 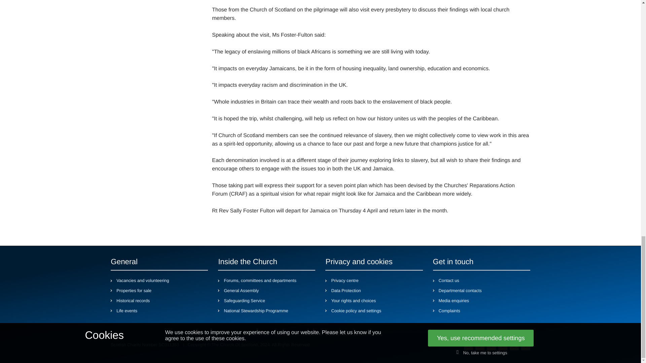 What do you see at coordinates (346, 291) in the screenshot?
I see `Data Protection` at bounding box center [346, 291].